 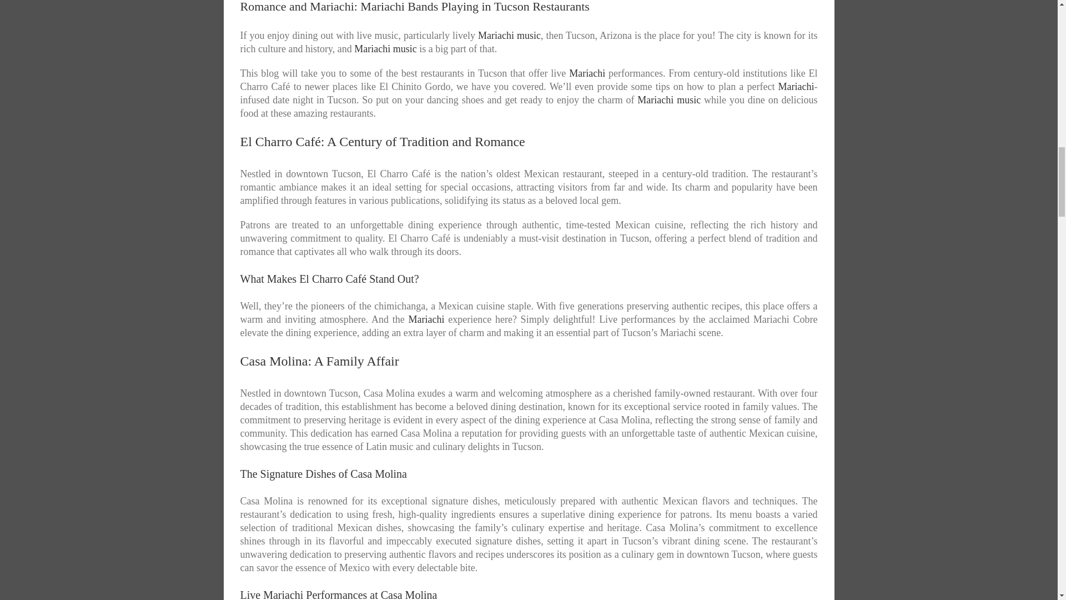 I want to click on Mariachi, so click(x=426, y=319).